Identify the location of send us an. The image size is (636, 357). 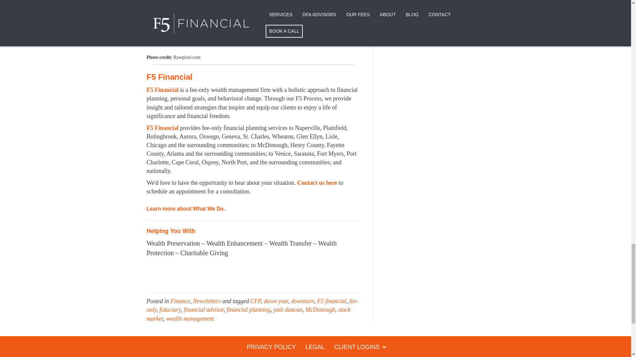
(203, 24).